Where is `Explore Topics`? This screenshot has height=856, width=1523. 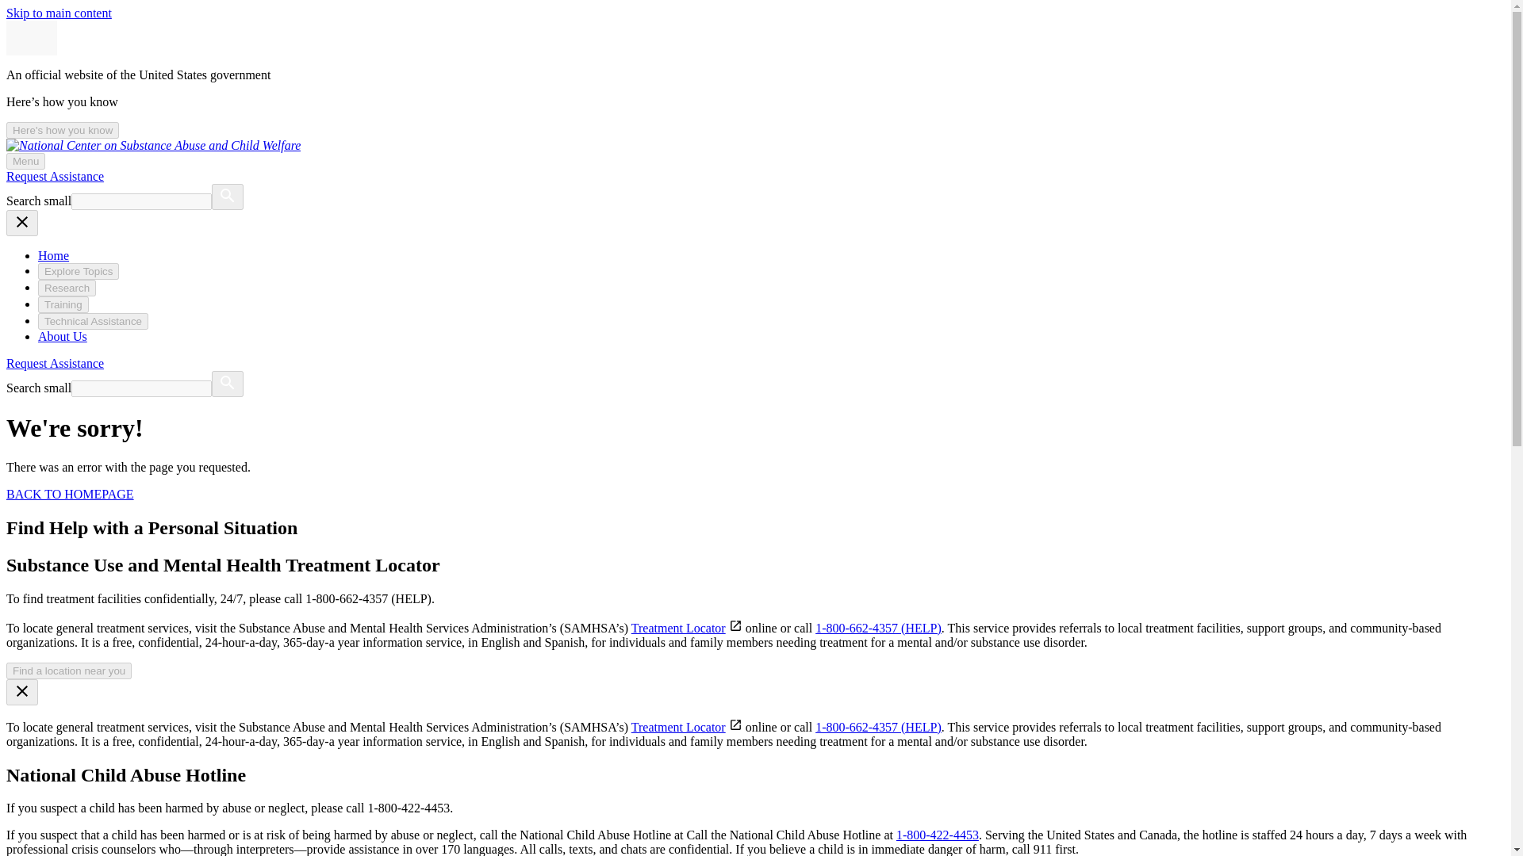 Explore Topics is located at coordinates (78, 271).